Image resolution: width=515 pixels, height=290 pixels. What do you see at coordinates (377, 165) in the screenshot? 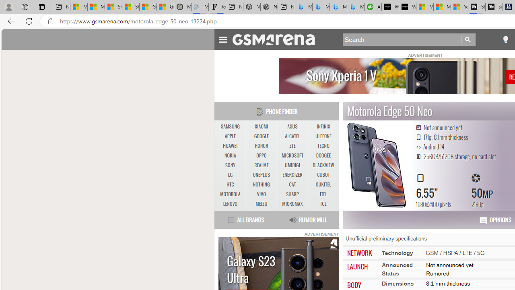
I see `Motorola Edge 50 Neo MORE PICTURES` at bounding box center [377, 165].